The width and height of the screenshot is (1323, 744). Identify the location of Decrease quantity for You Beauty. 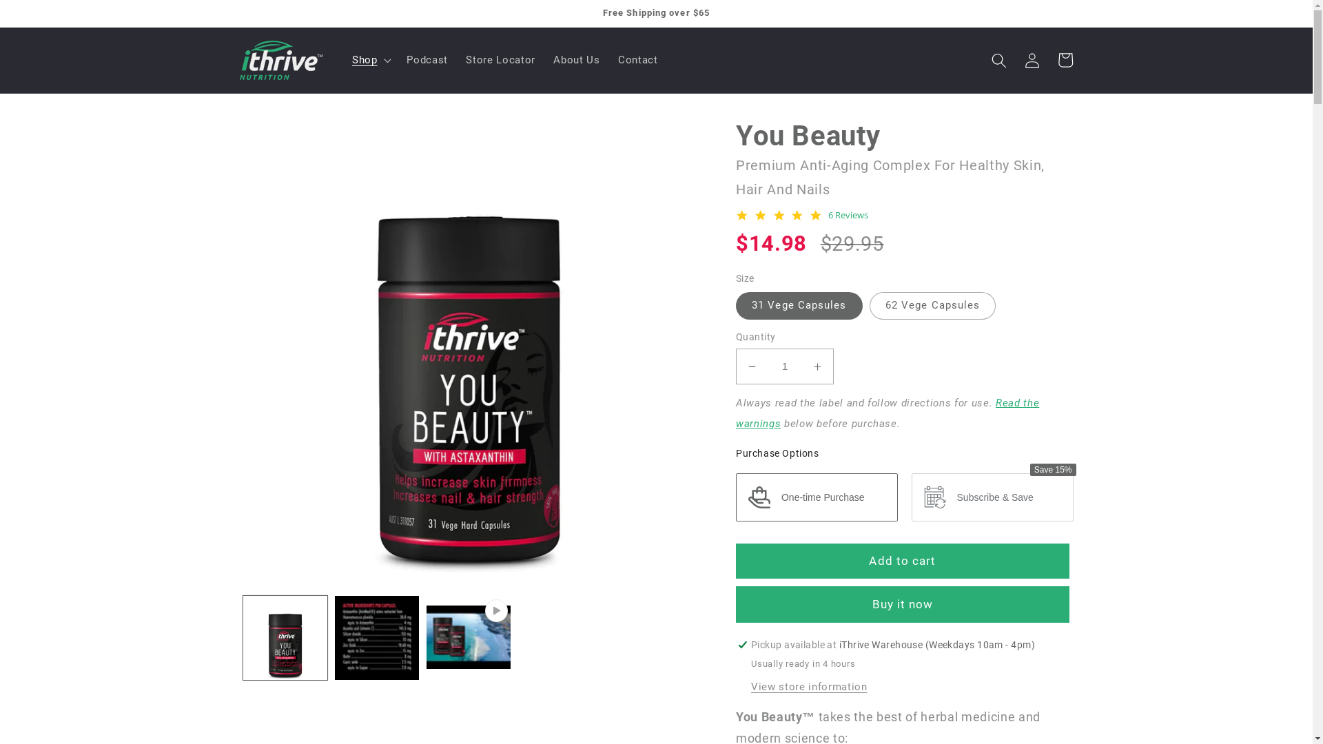
(752, 366).